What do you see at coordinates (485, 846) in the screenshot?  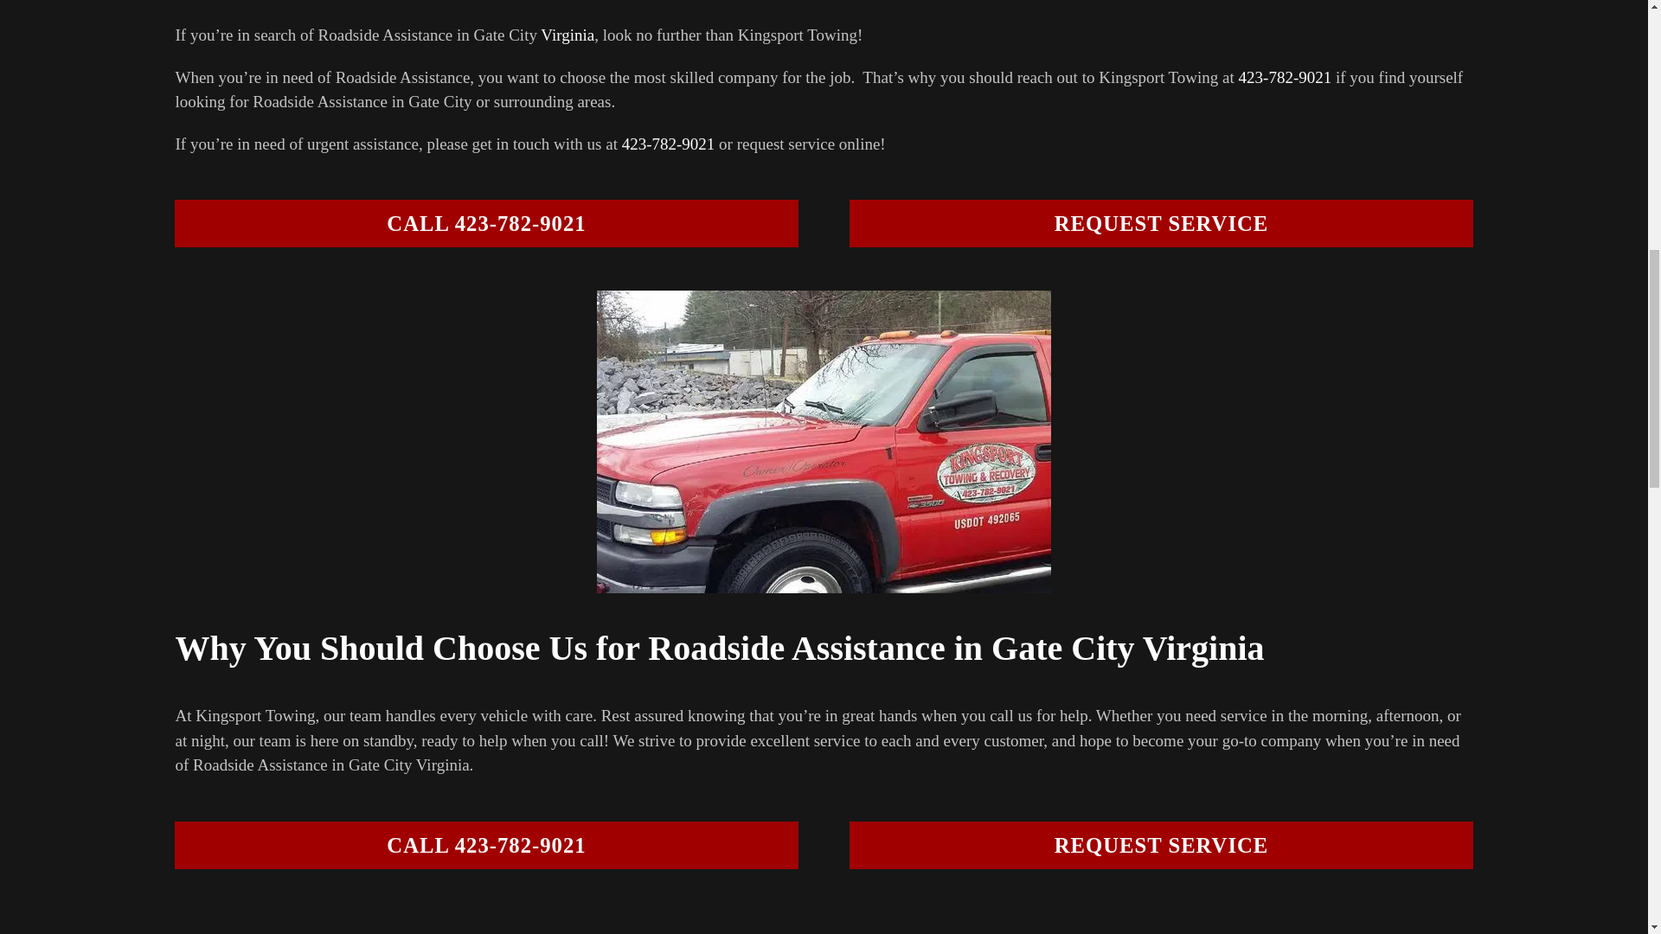 I see `REQUEST SERVICE` at bounding box center [485, 846].